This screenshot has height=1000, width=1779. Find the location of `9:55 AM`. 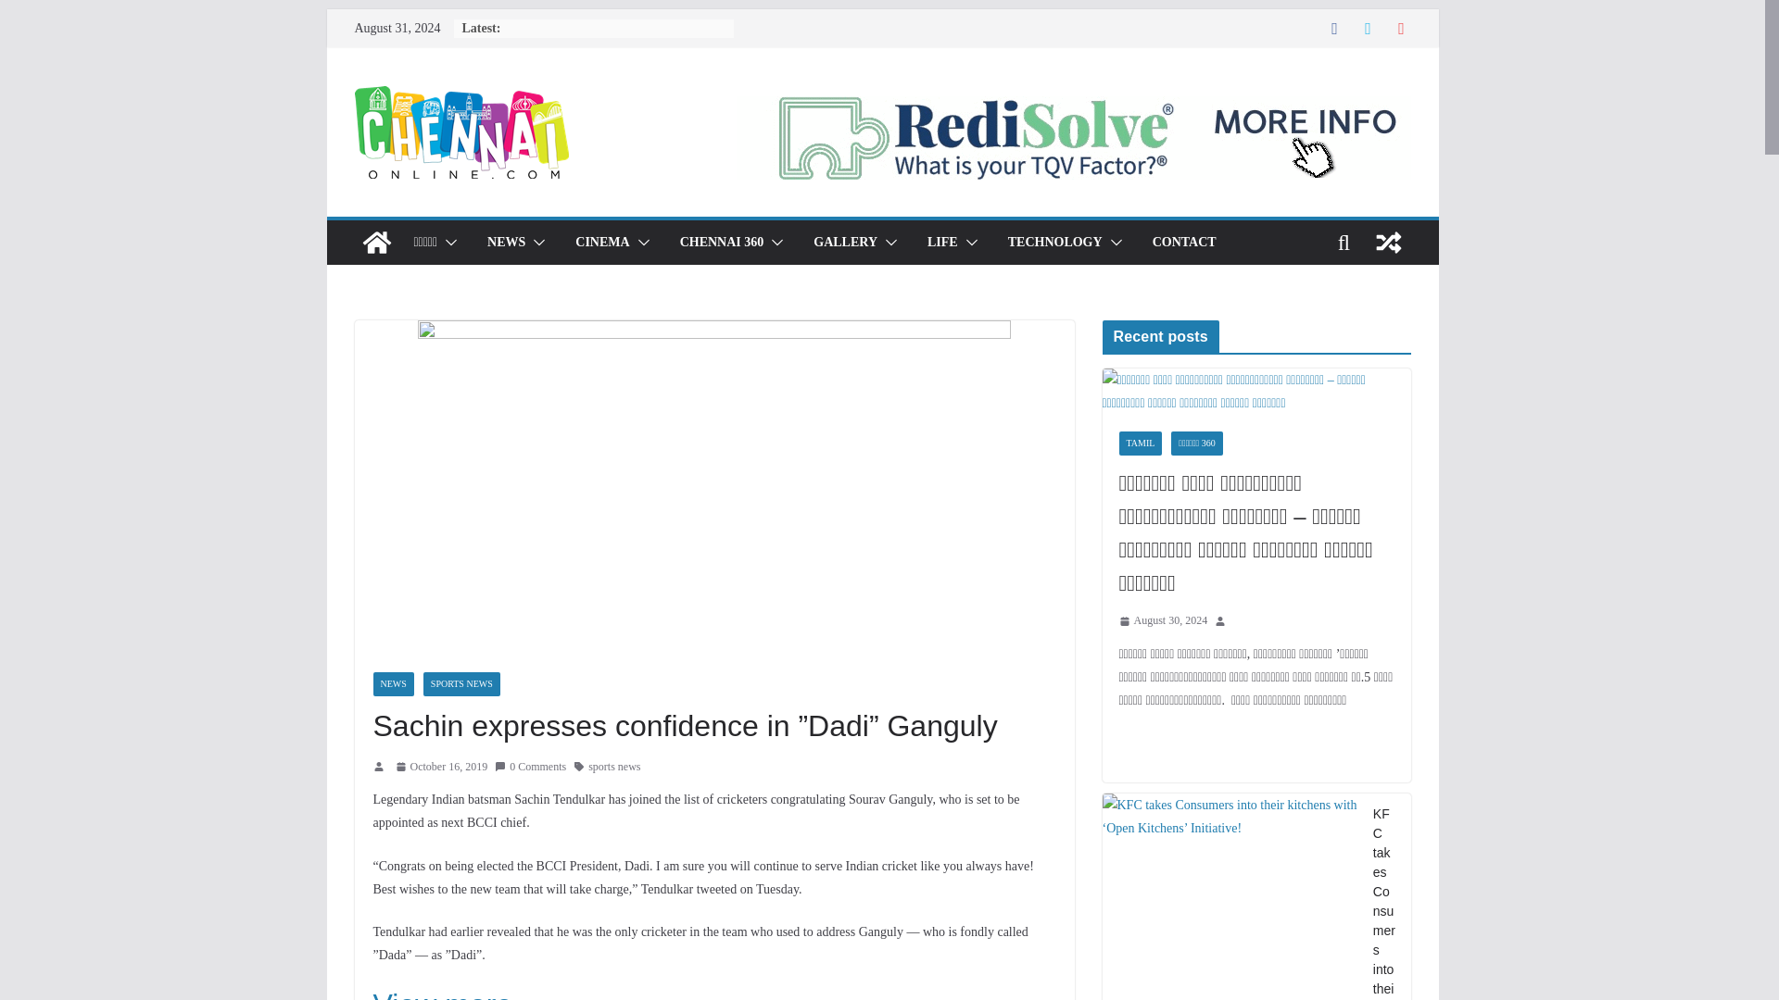

9:55 AM is located at coordinates (441, 767).